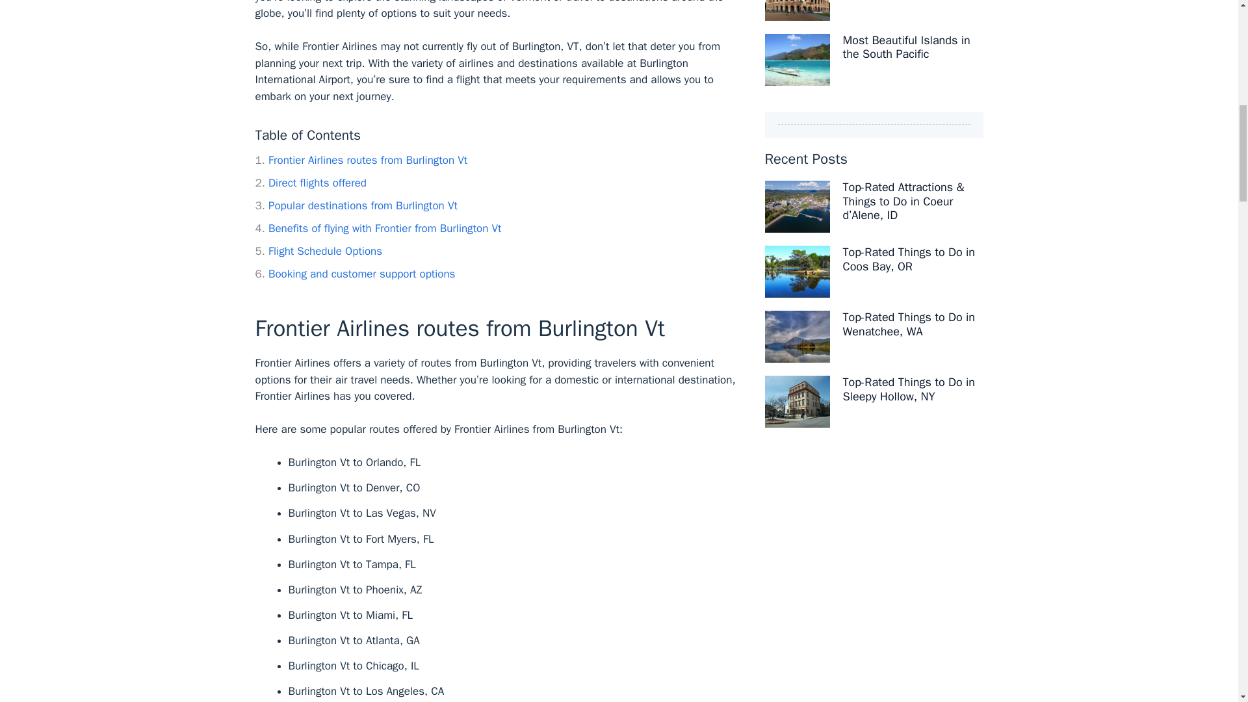  What do you see at coordinates (355, 205) in the screenshot?
I see `Popular destinations from Burlington Vt` at bounding box center [355, 205].